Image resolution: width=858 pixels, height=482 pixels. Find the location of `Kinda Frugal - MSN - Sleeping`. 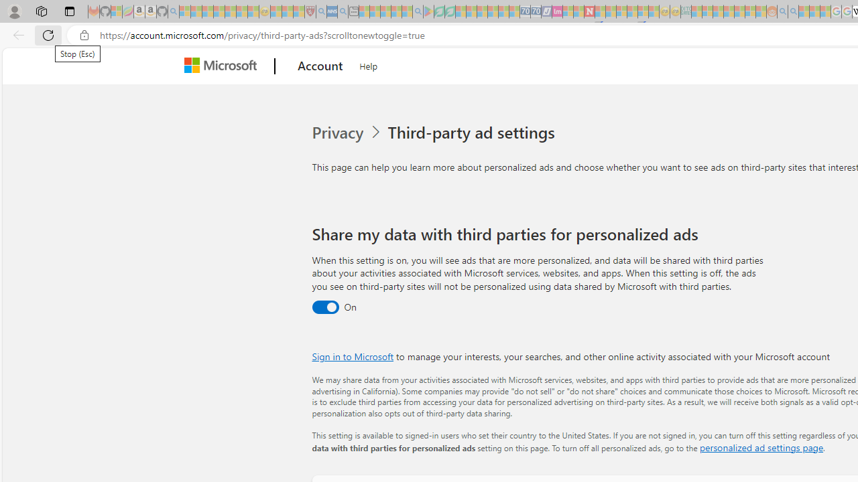

Kinda Frugal - MSN - Sleeping is located at coordinates (739, 12).